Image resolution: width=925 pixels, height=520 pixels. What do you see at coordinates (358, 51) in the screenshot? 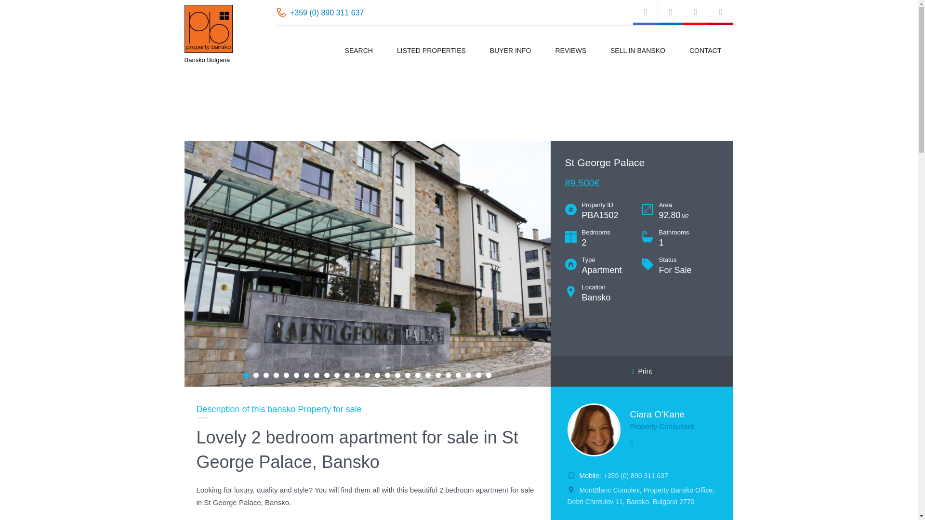
I see `SEARCH` at bounding box center [358, 51].